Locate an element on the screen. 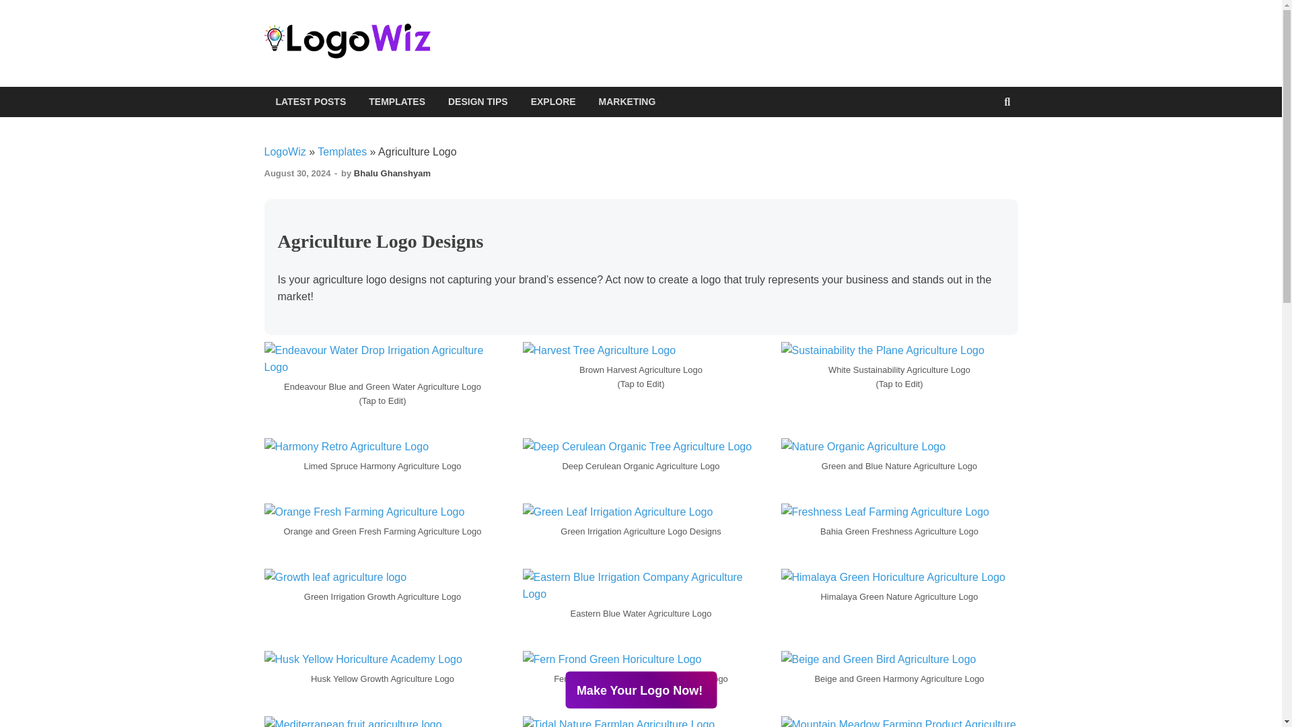 The width and height of the screenshot is (1292, 727). August 30, 2024 is located at coordinates (297, 172).